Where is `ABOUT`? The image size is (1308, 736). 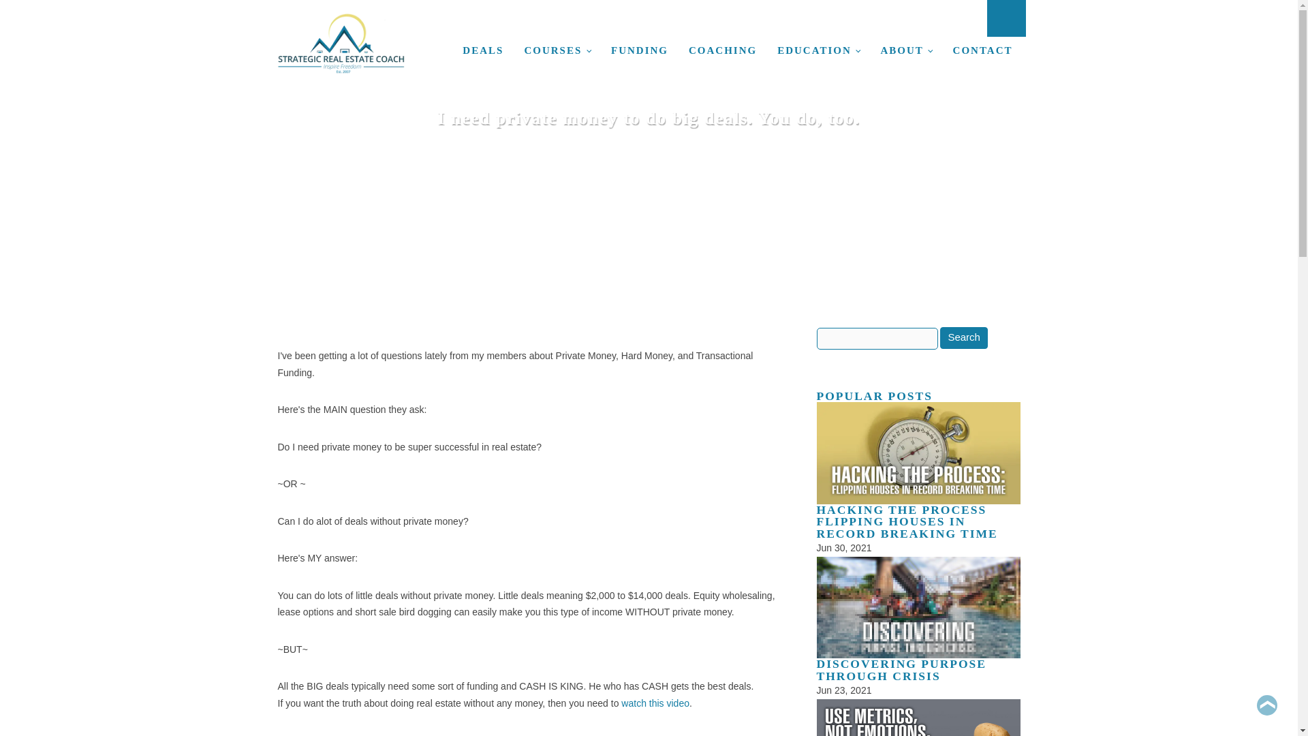
ABOUT is located at coordinates (907, 50).